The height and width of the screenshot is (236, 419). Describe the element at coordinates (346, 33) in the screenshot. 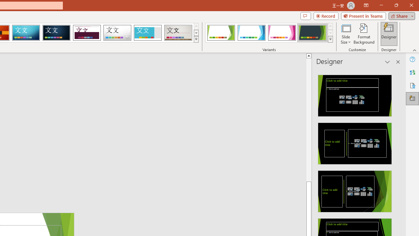

I see `Slide Size` at that location.